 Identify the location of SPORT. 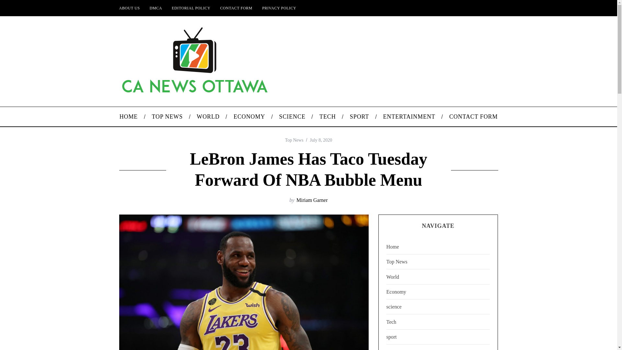
(359, 117).